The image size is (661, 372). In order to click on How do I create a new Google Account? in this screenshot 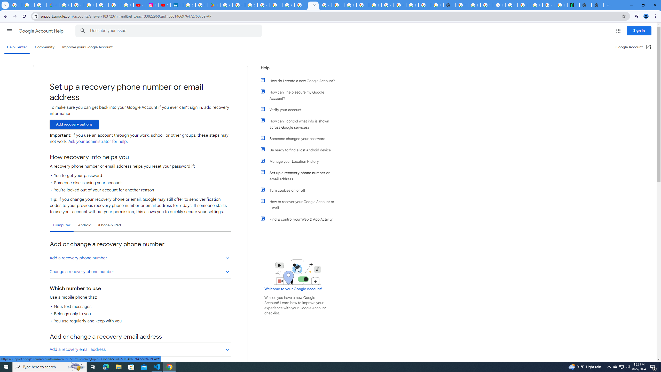, I will do `click(300, 81)`.